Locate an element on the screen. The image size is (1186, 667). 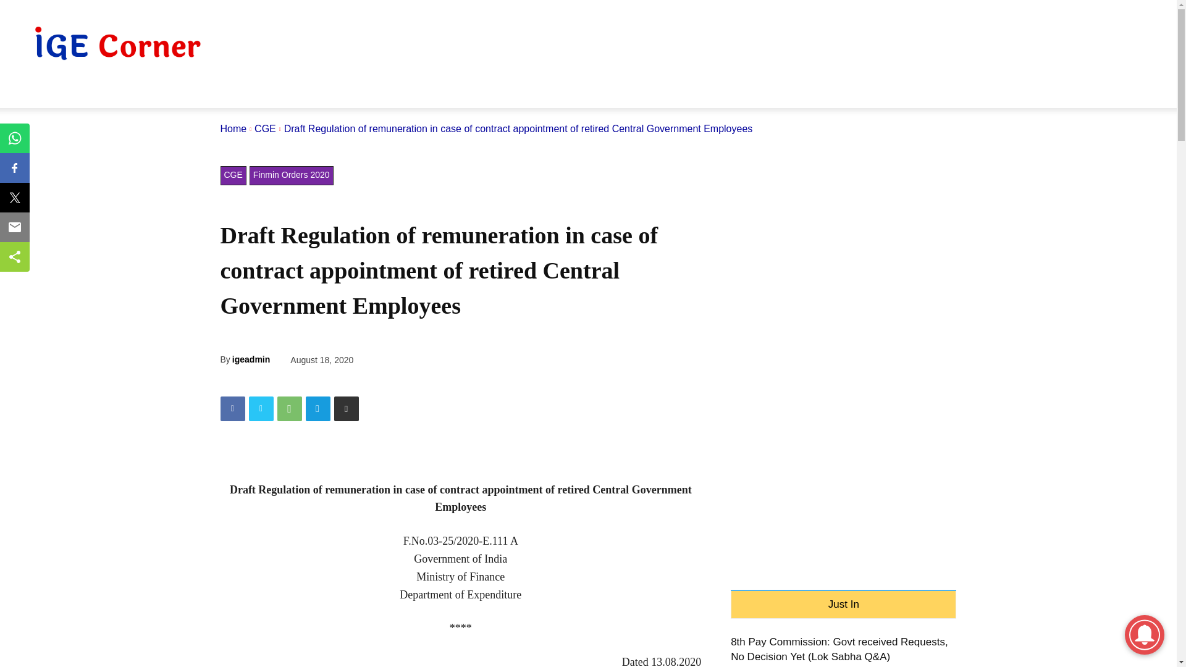
Telegram is located at coordinates (317, 408).